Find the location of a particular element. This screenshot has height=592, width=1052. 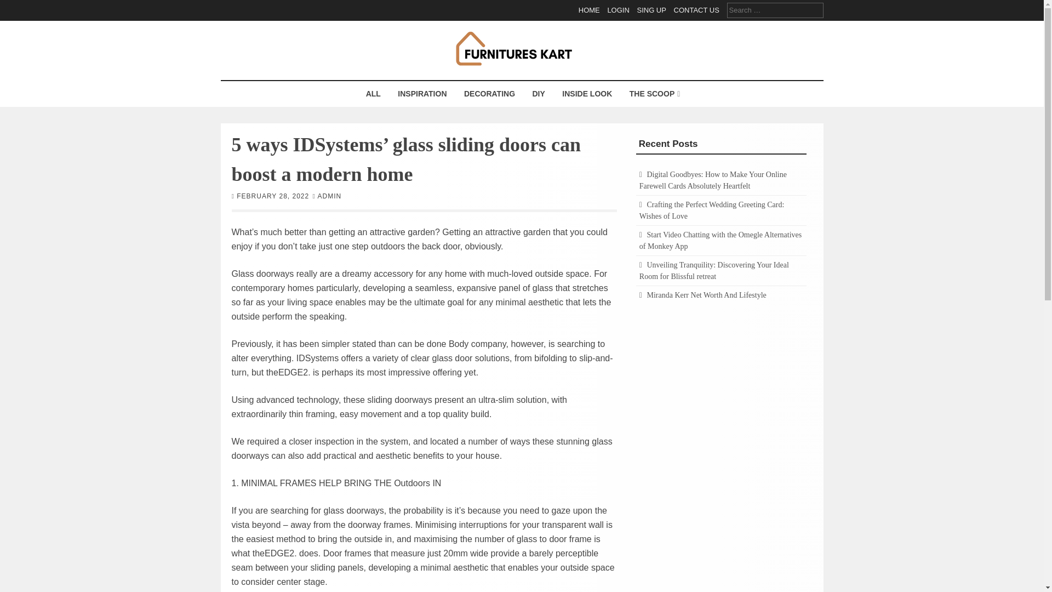

Miranda Kerr Net Worth And Lifestyle is located at coordinates (706, 295).